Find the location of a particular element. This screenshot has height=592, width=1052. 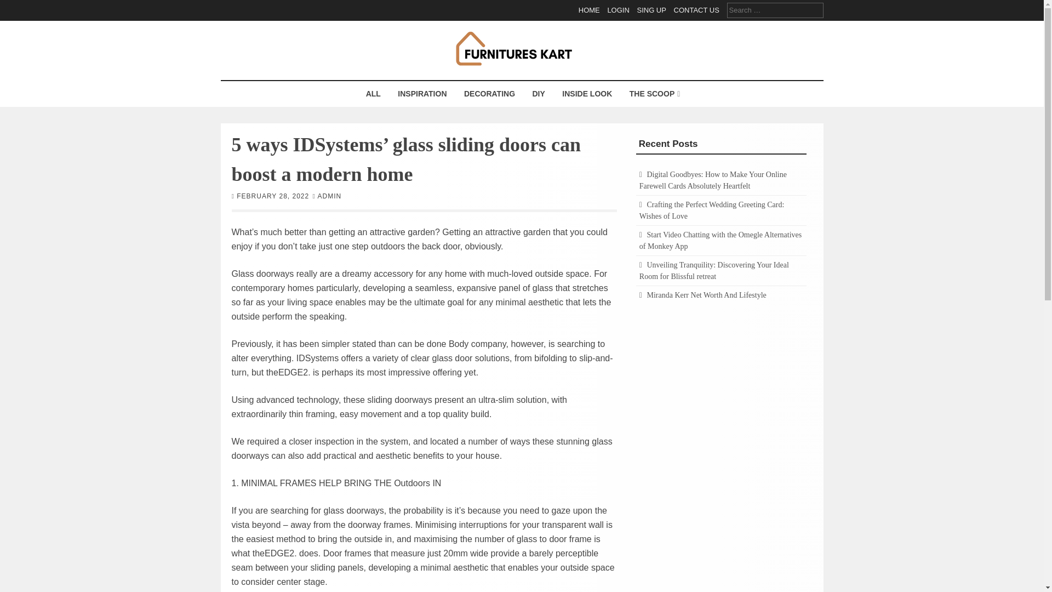

Miranda Kerr Net Worth And Lifestyle is located at coordinates (706, 295).